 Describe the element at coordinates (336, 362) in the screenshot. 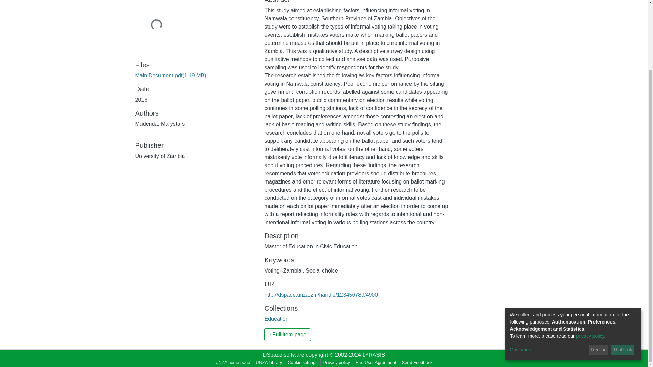

I see `Privacy policy` at that location.